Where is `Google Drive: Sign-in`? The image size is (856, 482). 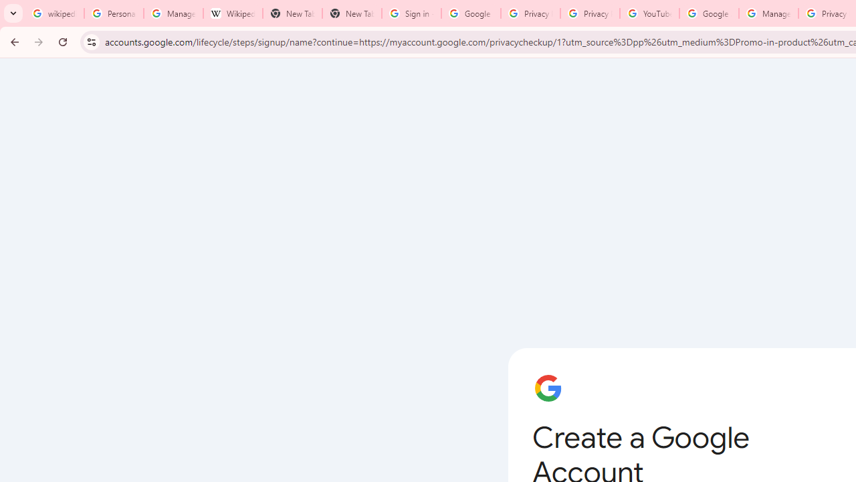
Google Drive: Sign-in is located at coordinates (471, 13).